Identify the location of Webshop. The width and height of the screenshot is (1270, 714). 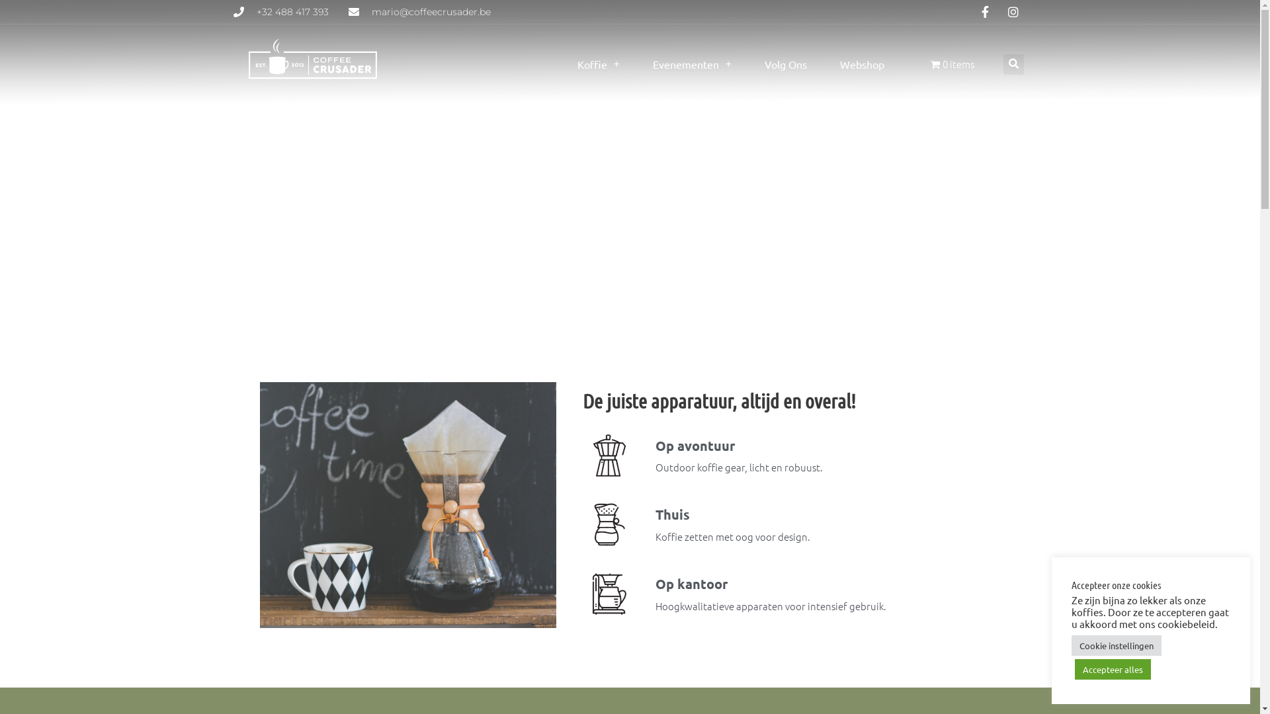
(863, 64).